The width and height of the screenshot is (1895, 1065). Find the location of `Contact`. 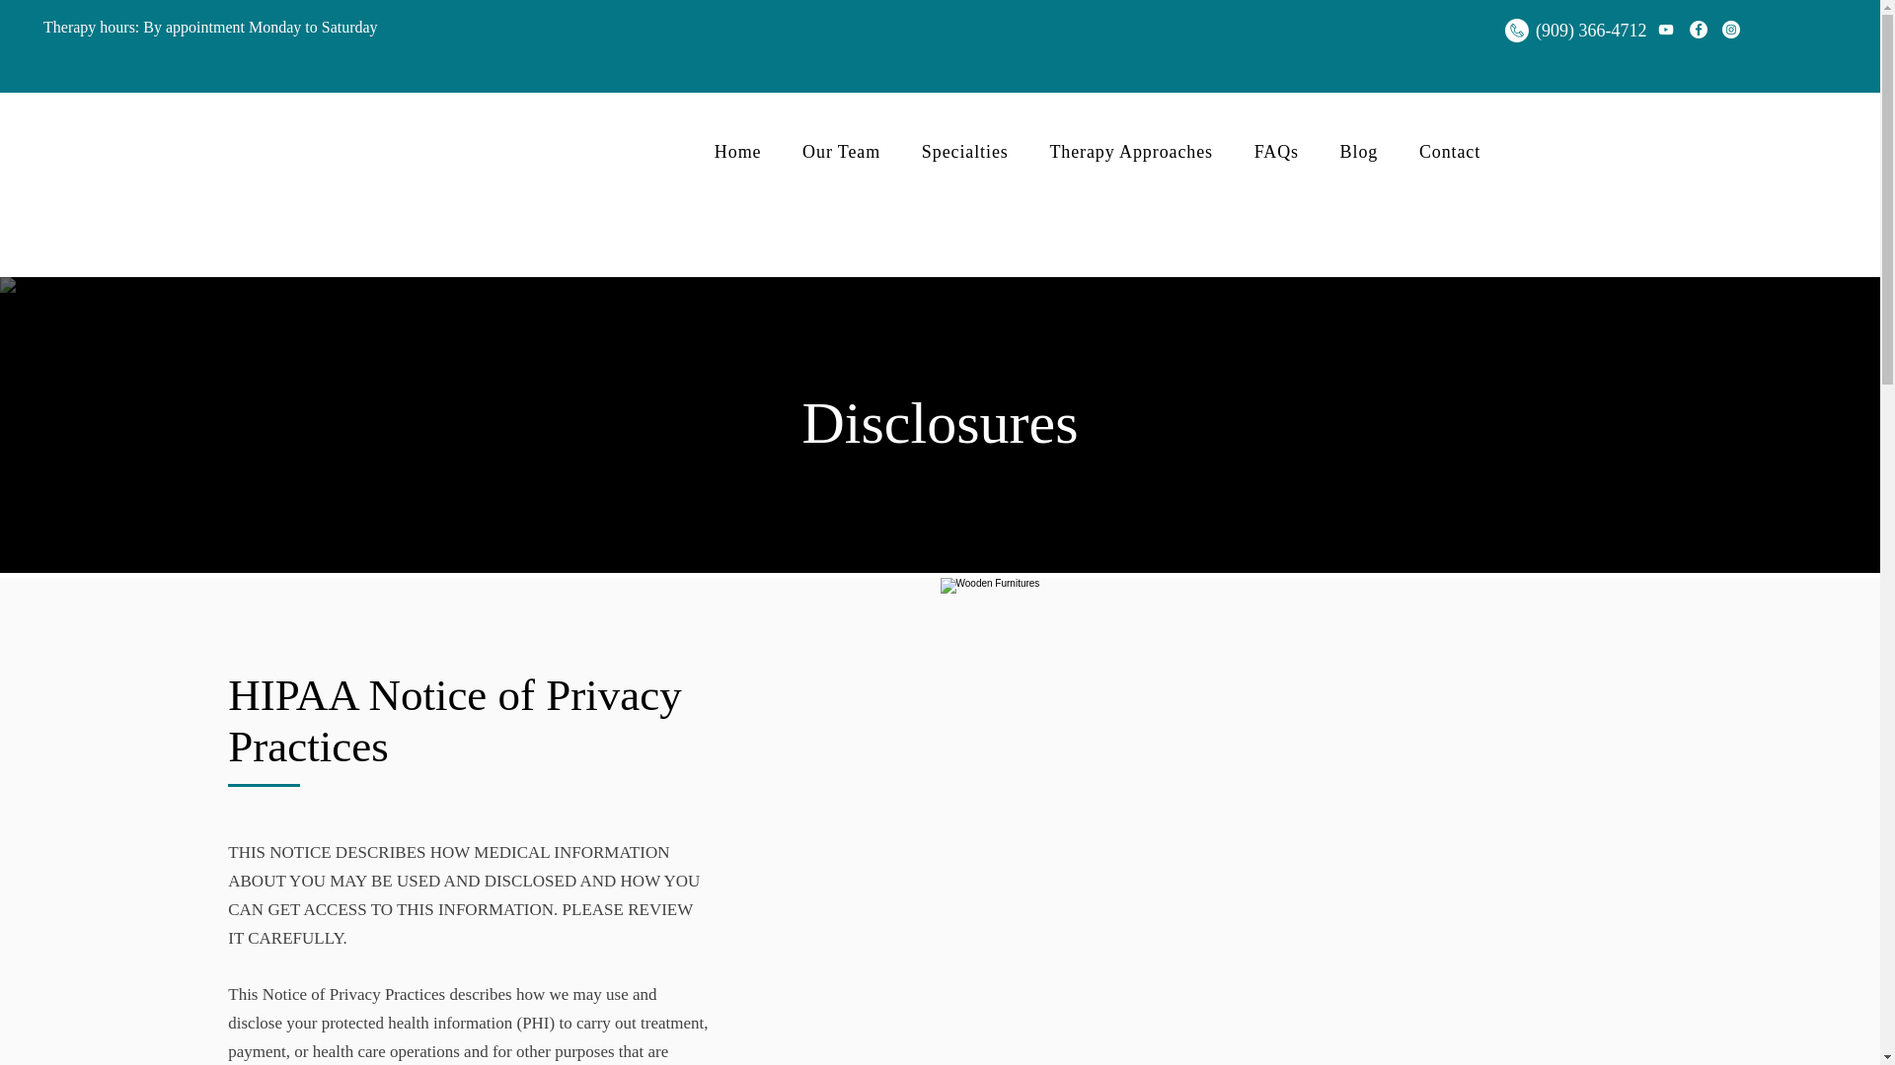

Contact is located at coordinates (1449, 152).